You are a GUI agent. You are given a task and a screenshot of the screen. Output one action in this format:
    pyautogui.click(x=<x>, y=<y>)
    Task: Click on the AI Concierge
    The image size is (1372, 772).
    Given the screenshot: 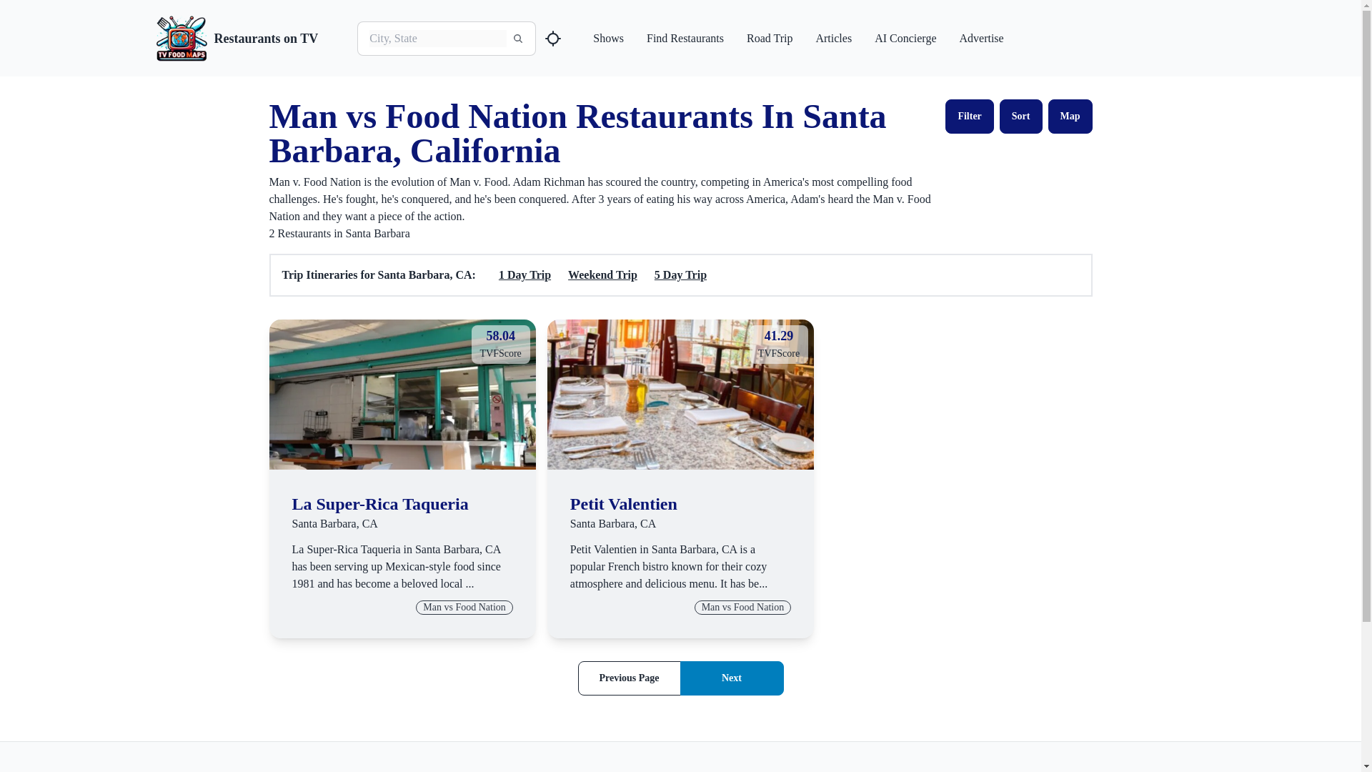 What is the action you would take?
    pyautogui.click(x=905, y=39)
    